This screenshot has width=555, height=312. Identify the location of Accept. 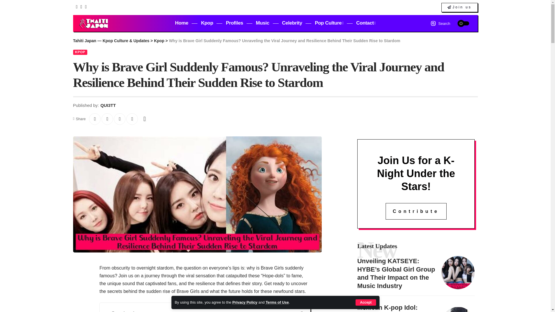
(365, 302).